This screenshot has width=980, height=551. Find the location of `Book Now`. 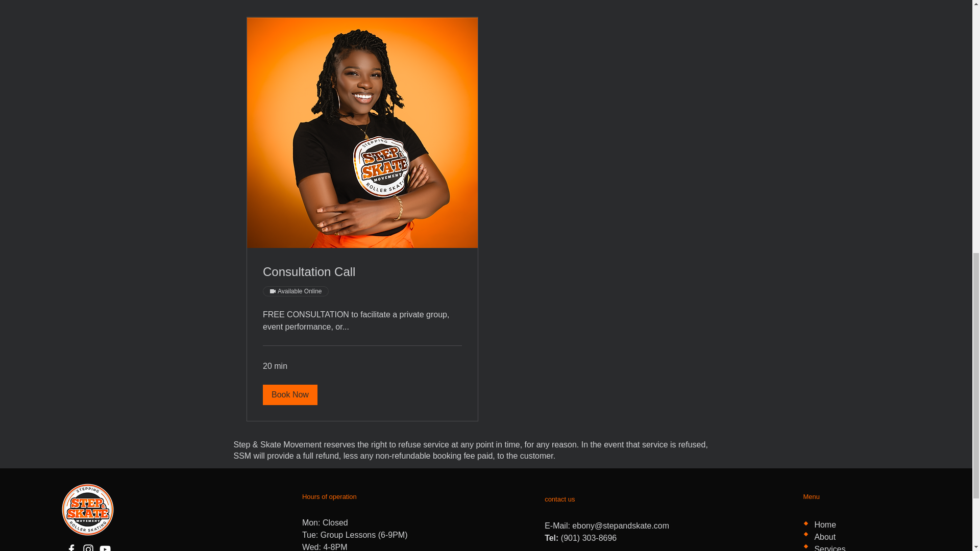

Book Now is located at coordinates (289, 394).